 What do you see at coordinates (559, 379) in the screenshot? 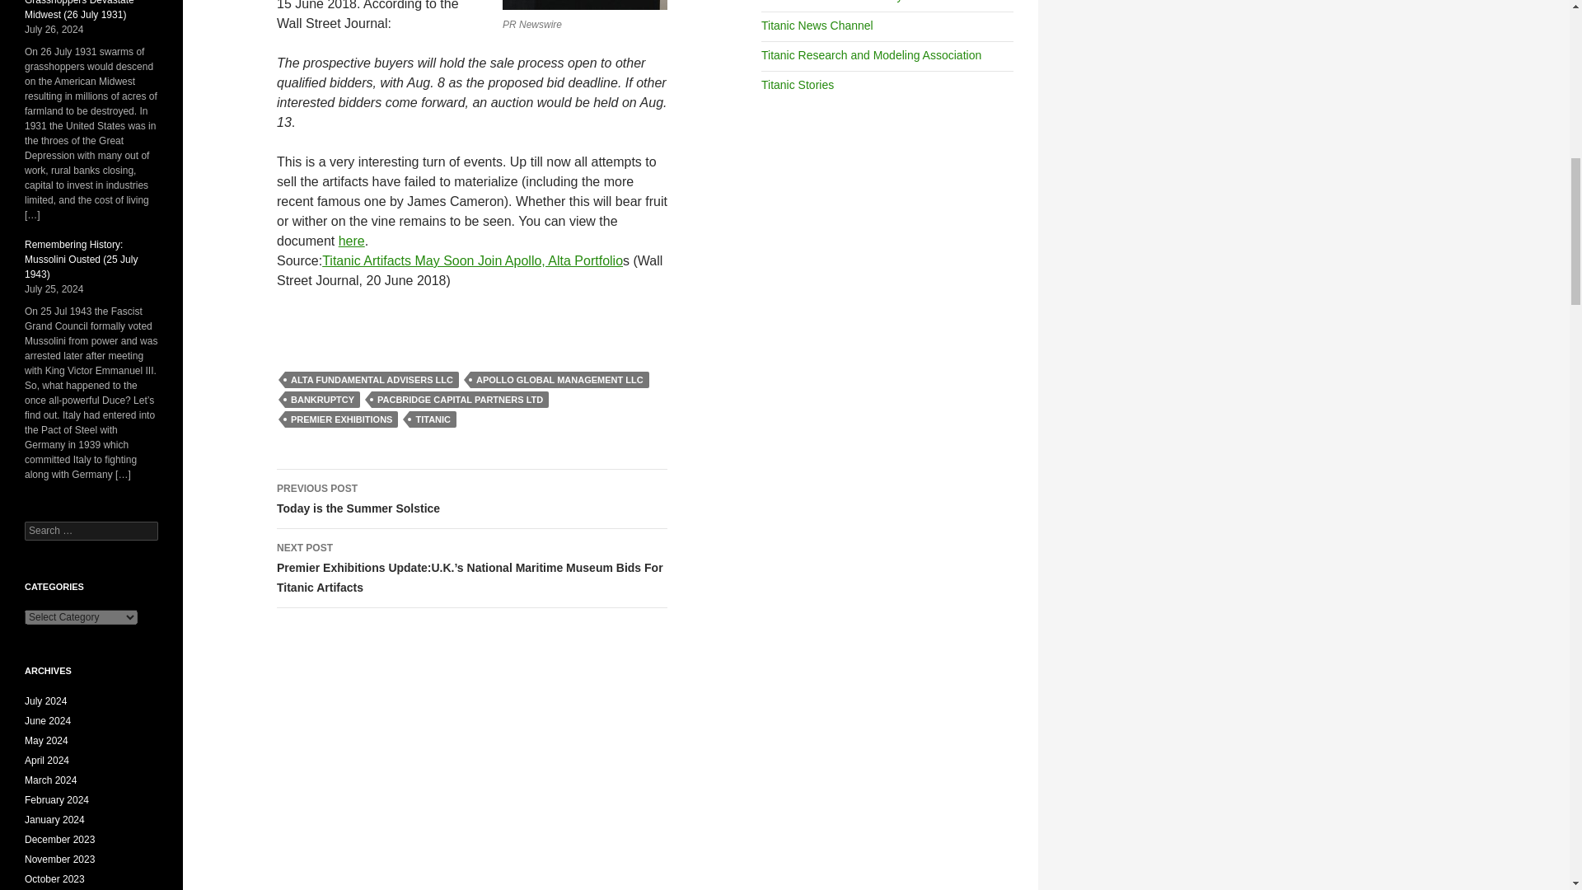
I see `APOLLO GLOBAL MANAGEMENT LLC` at bounding box center [559, 379].